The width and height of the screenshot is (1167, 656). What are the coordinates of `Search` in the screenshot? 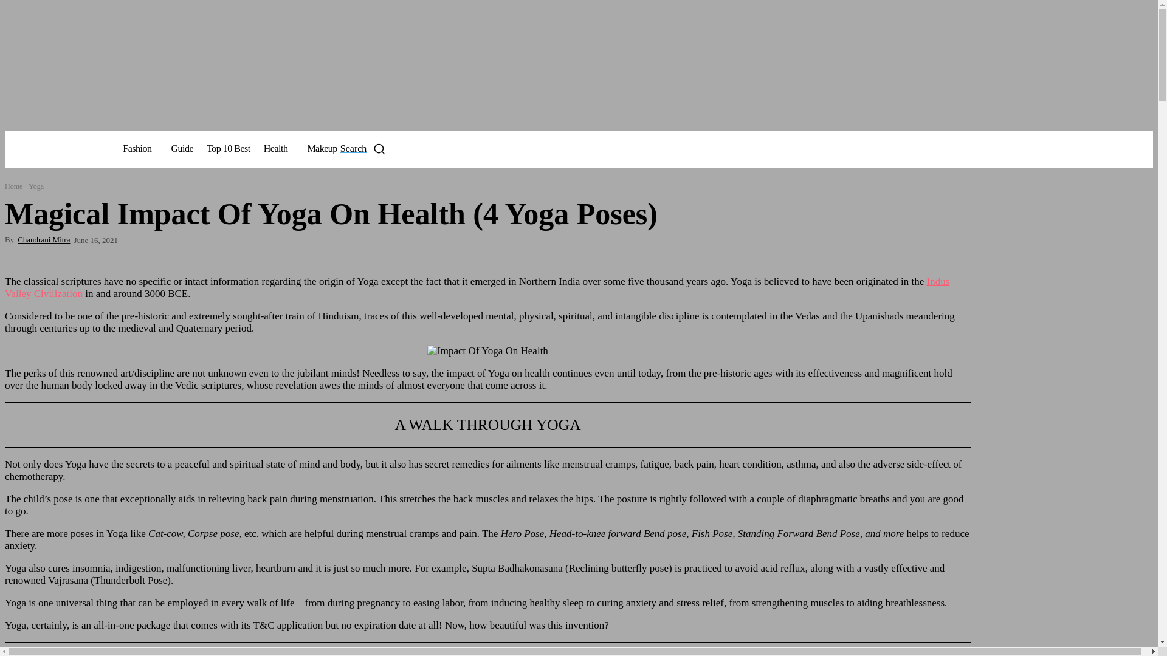 It's located at (50, 149).